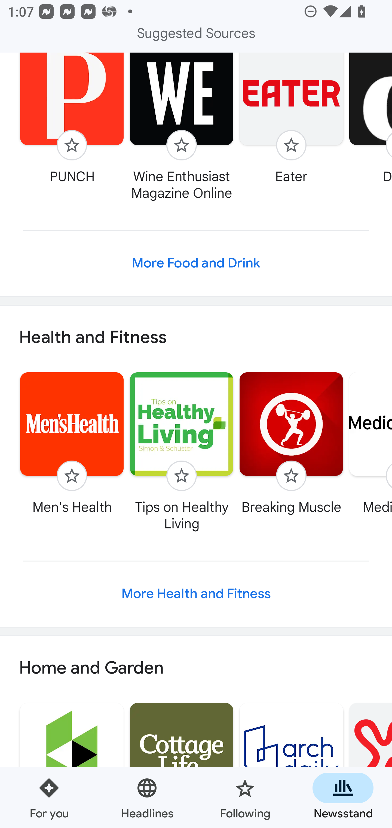  I want to click on Follow, so click(72, 145).